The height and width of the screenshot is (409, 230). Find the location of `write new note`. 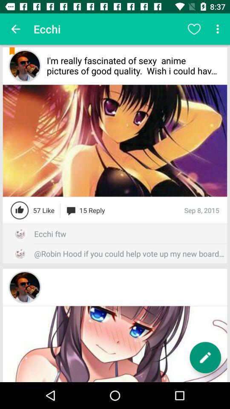

write new note is located at coordinates (205, 357).